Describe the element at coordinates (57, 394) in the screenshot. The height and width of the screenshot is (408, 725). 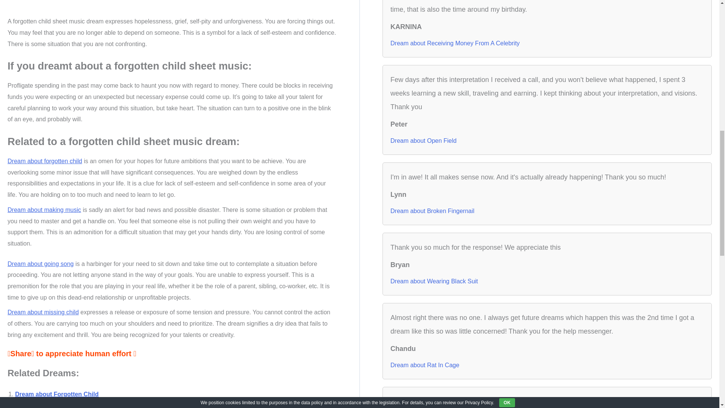
I see `Dream about Forgotten Child` at that location.